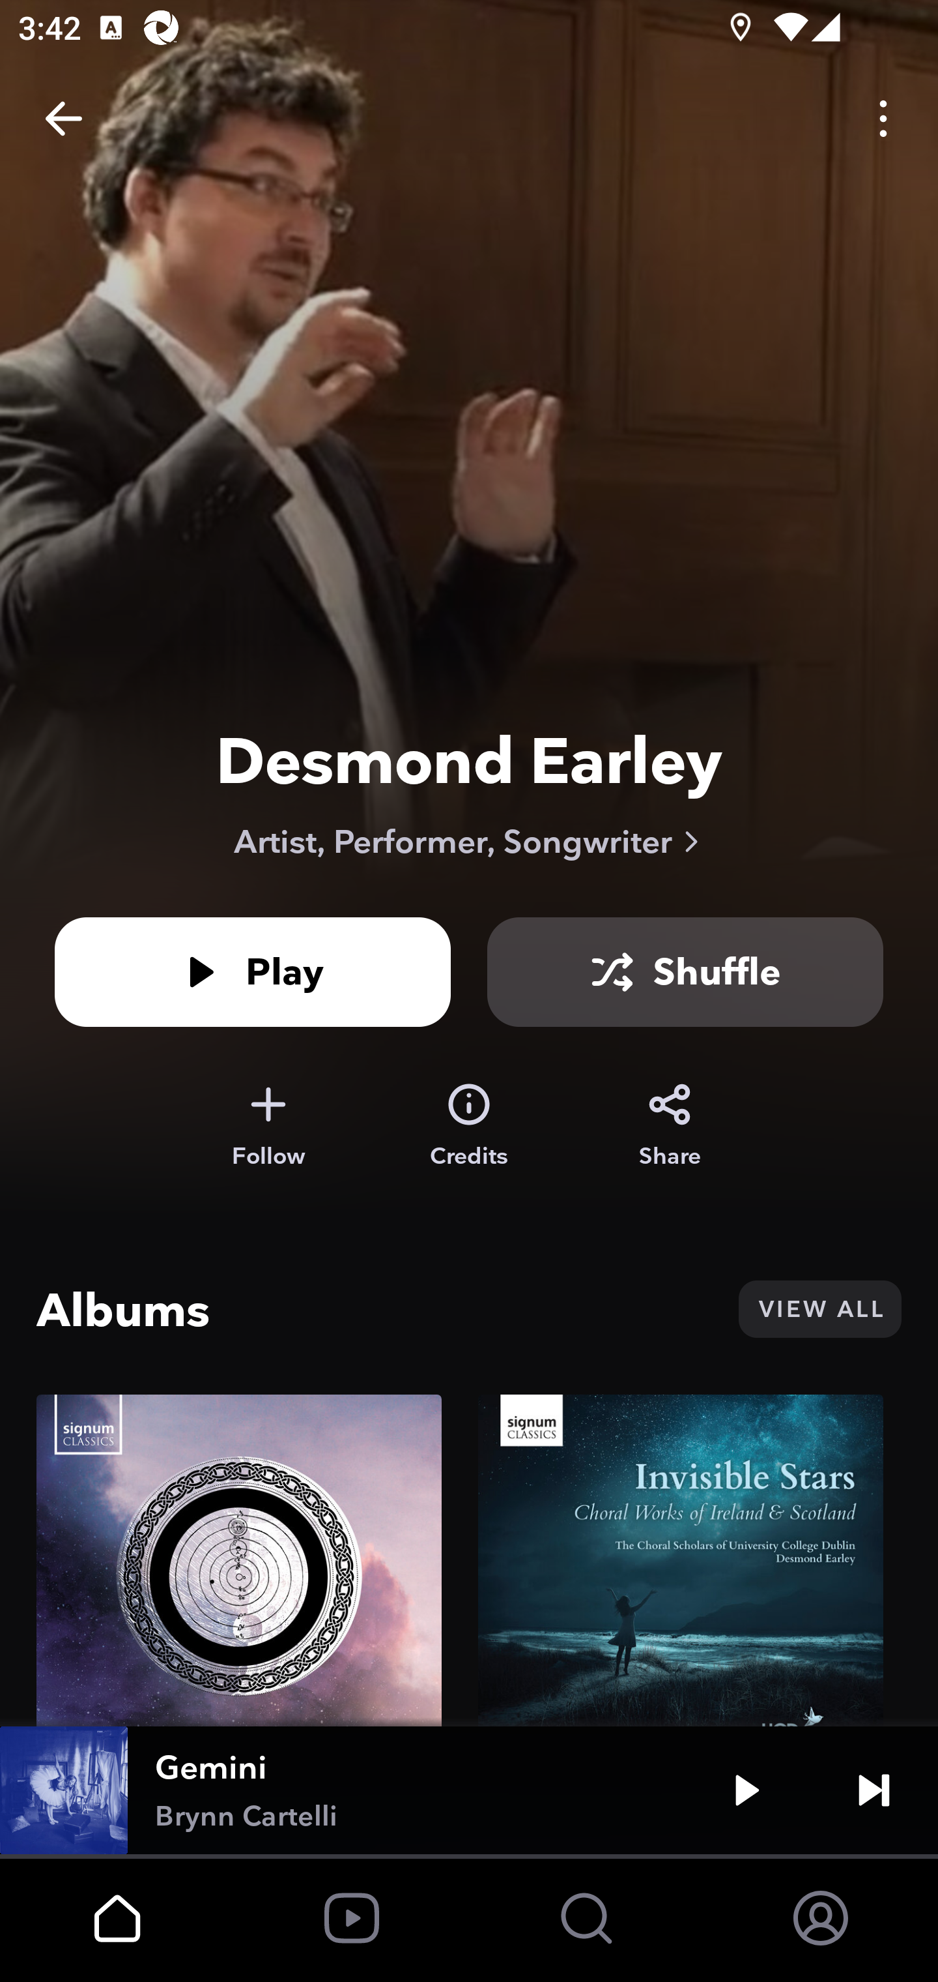  Describe the element at coordinates (883, 119) in the screenshot. I see `Options` at that location.